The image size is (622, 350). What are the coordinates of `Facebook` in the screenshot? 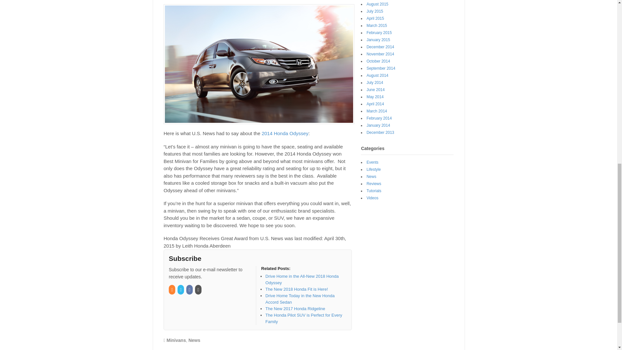 It's located at (190, 290).